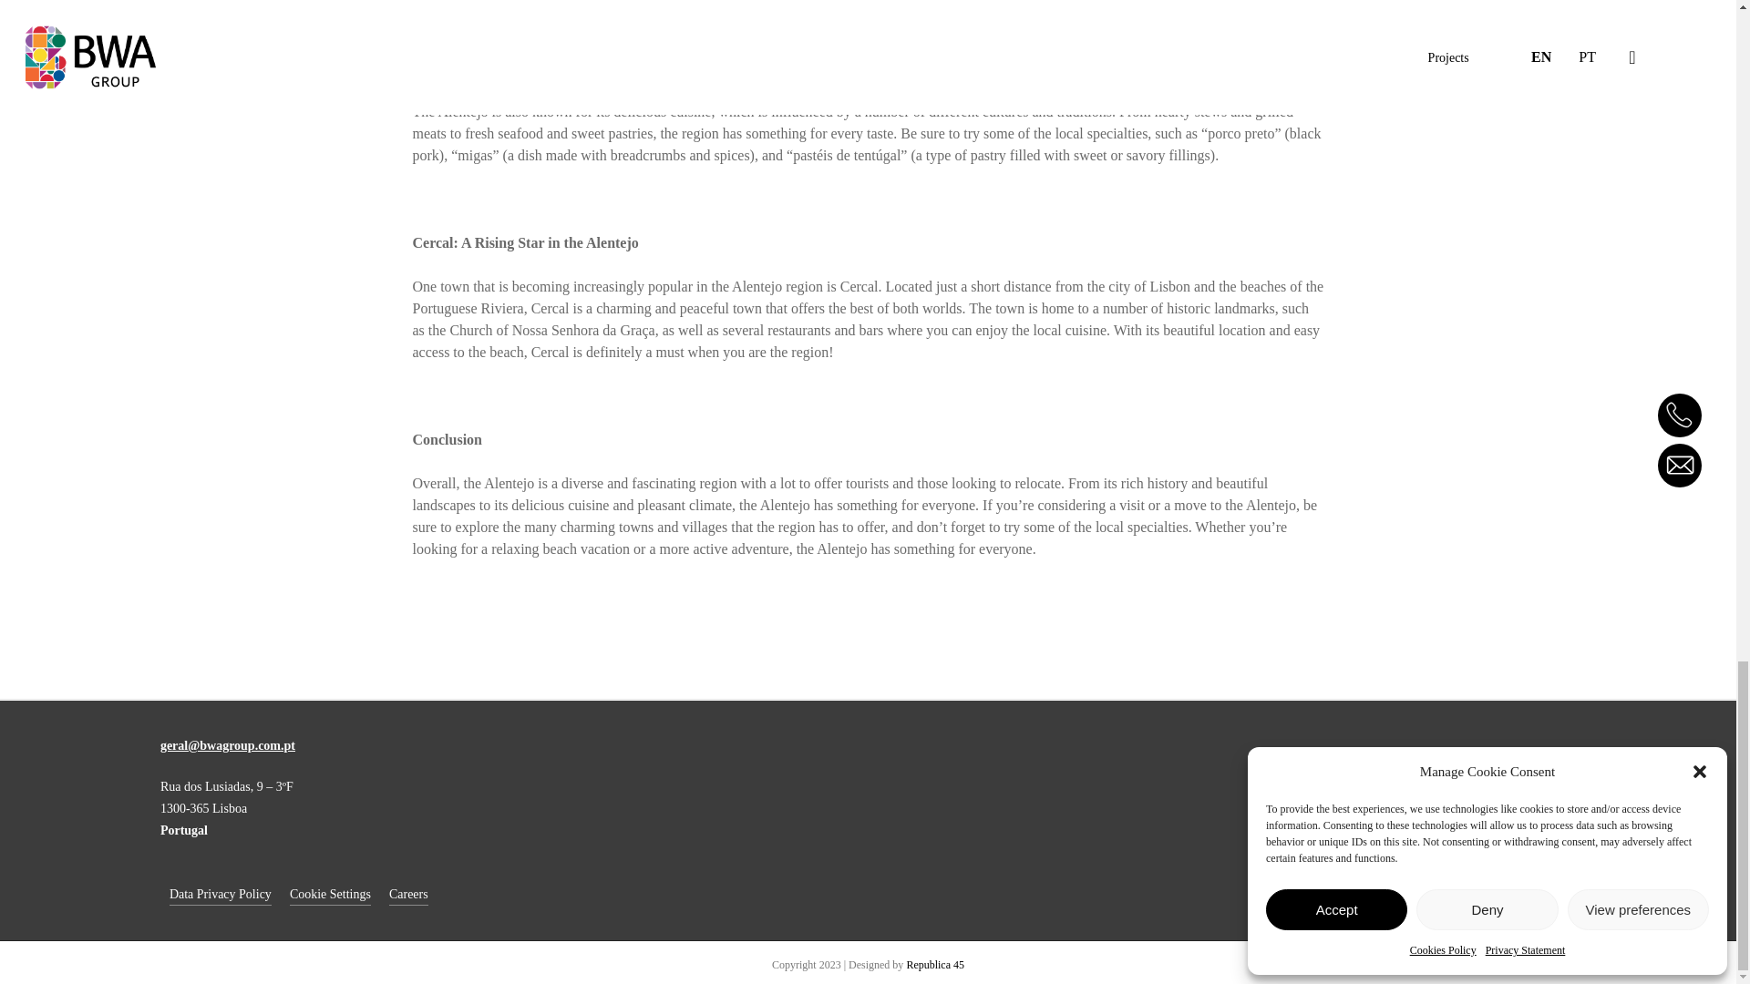 This screenshot has height=984, width=1750. What do you see at coordinates (221, 894) in the screenshot?
I see `Data Privacy Policy` at bounding box center [221, 894].